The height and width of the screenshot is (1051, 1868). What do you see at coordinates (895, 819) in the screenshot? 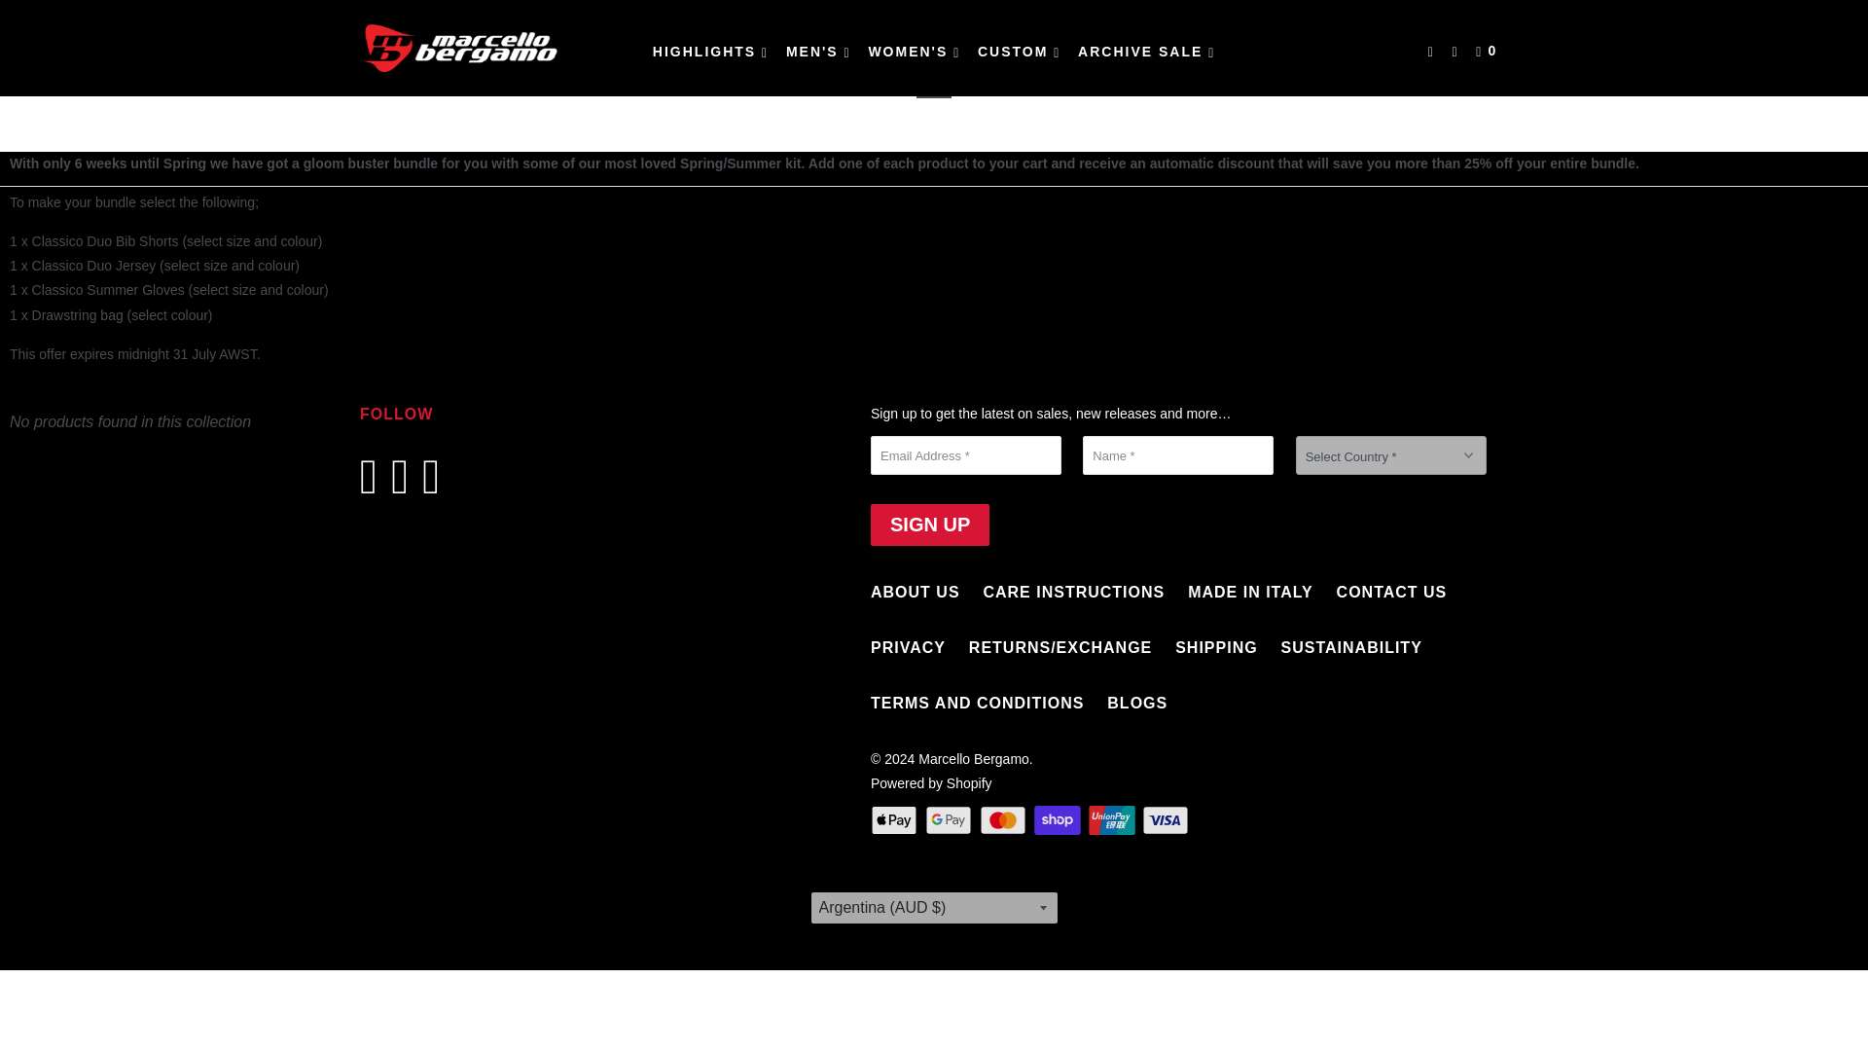
I see `Apple Pay` at bounding box center [895, 819].